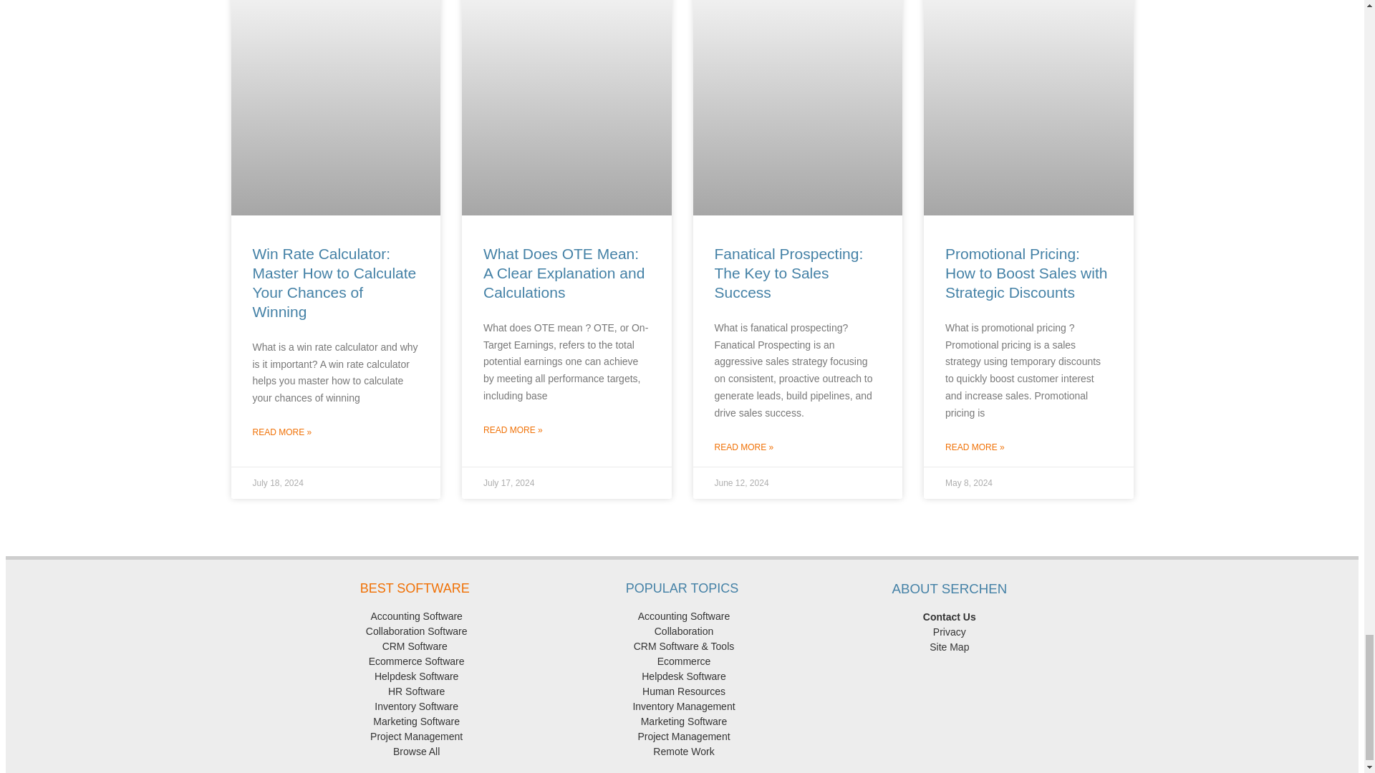  I want to click on Accounting Software, so click(682, 616).